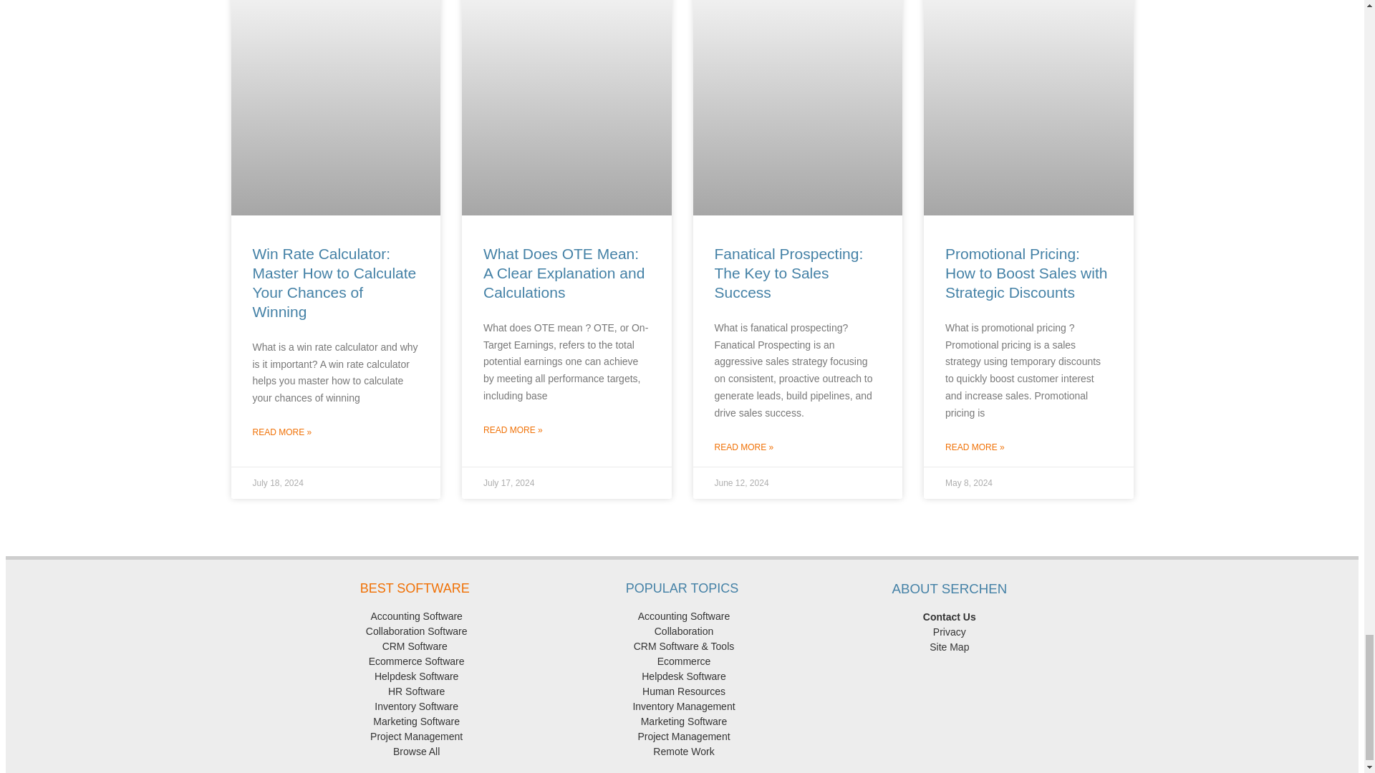  I want to click on Accounting Software, so click(682, 616).